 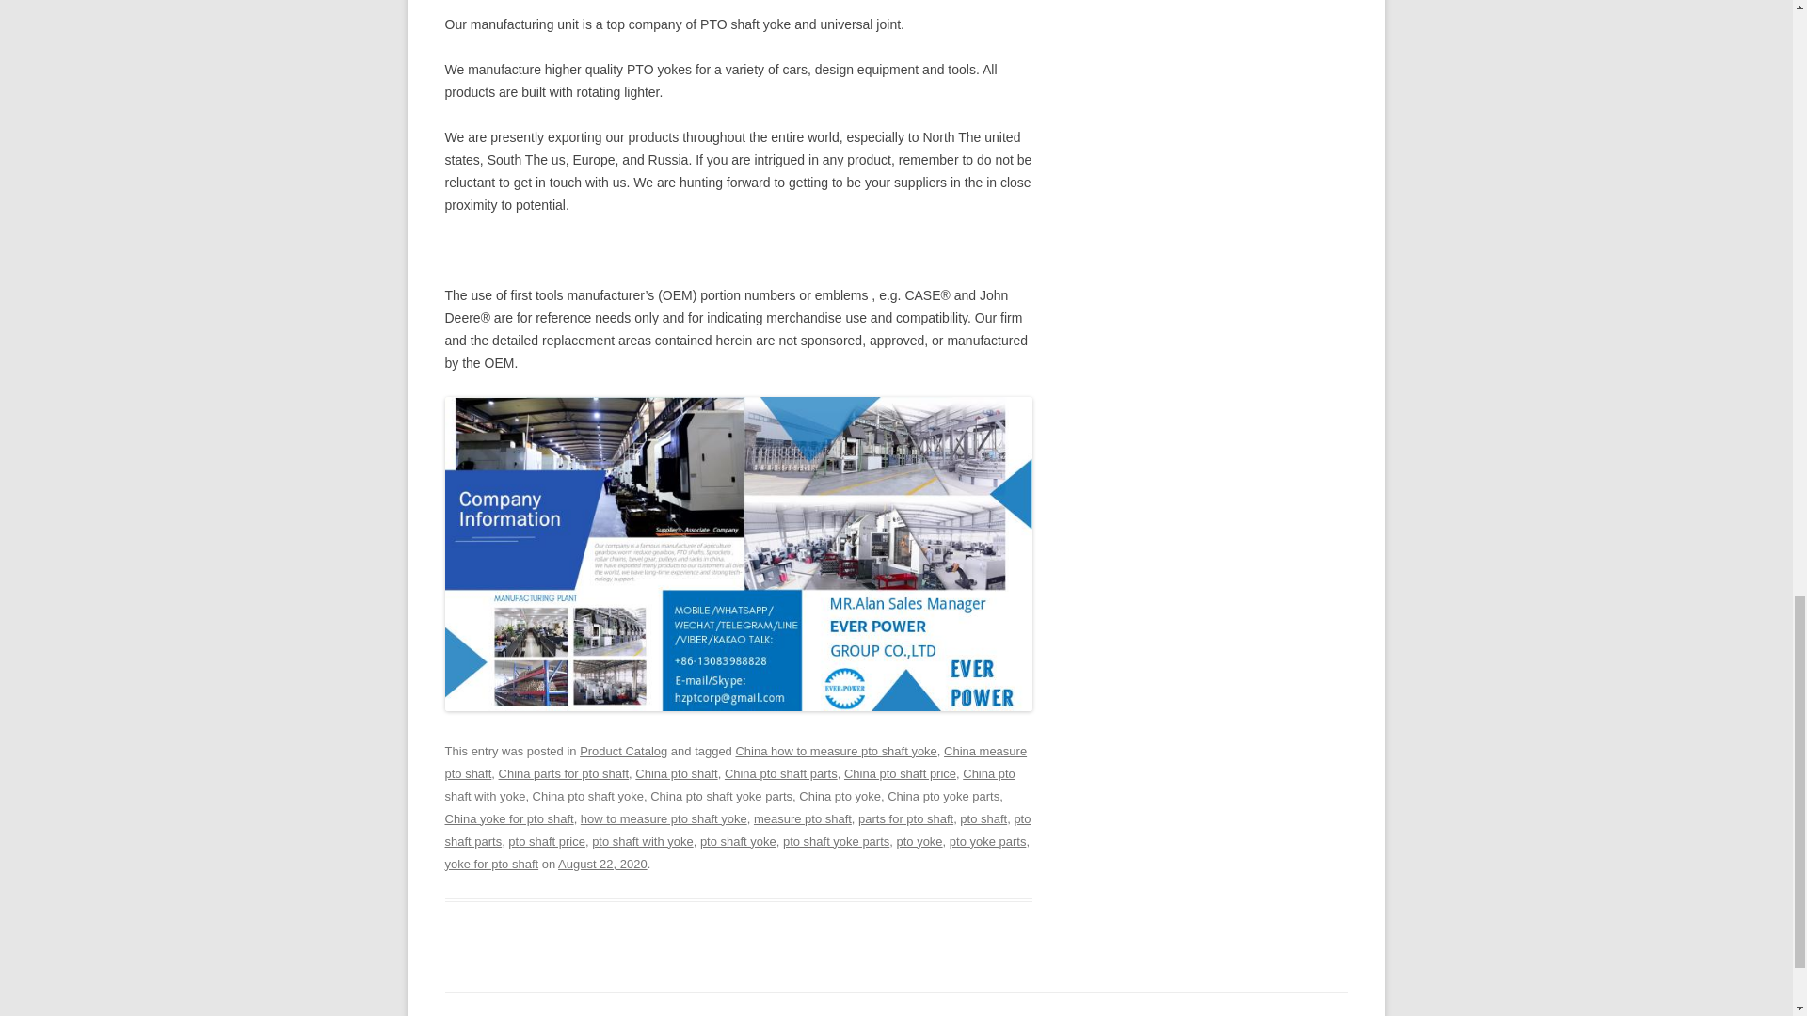 What do you see at coordinates (563, 773) in the screenshot?
I see `China parts for pto shaft` at bounding box center [563, 773].